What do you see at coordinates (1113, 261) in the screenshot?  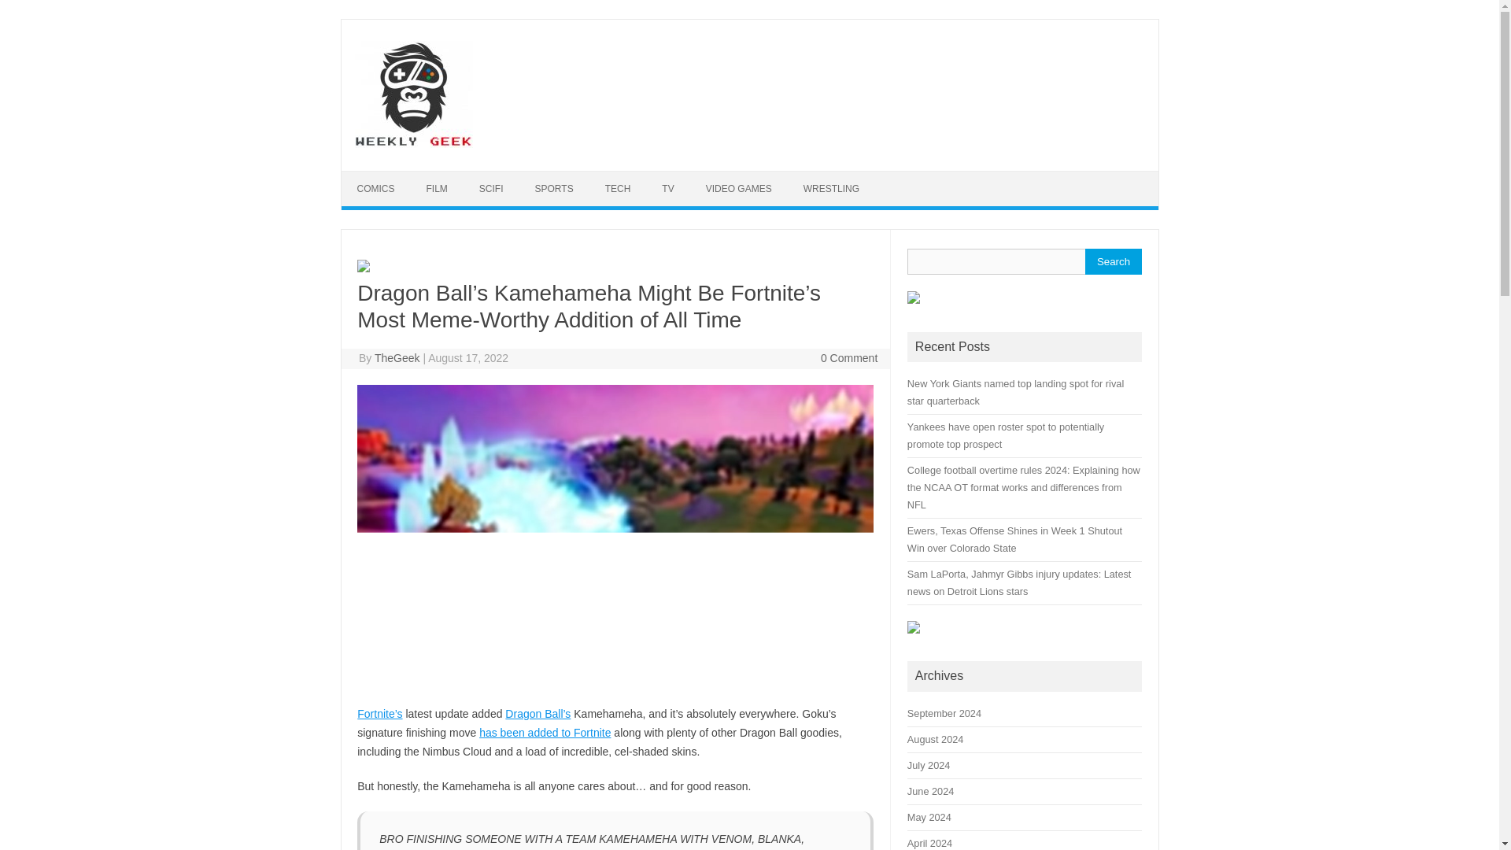 I see `Search` at bounding box center [1113, 261].